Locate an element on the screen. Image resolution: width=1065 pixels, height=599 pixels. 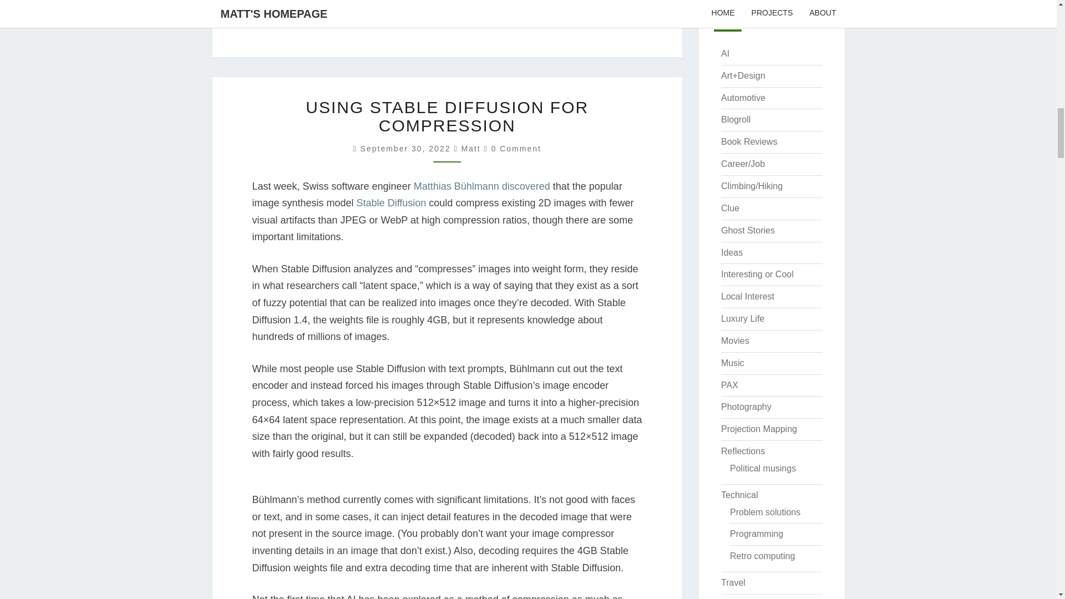
0 Comment is located at coordinates (516, 149).